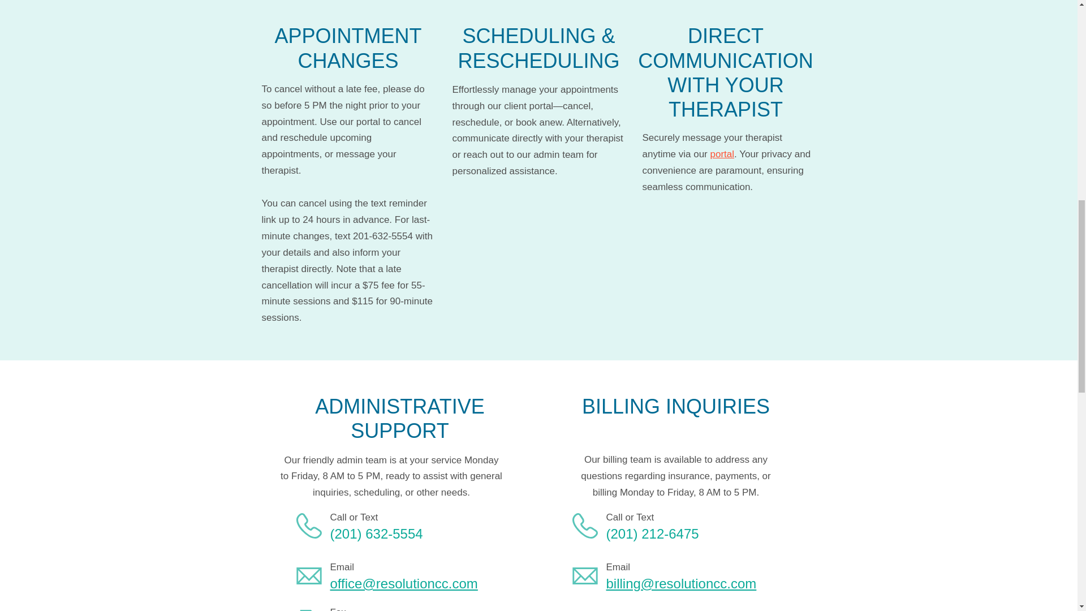 The height and width of the screenshot is (611, 1086). What do you see at coordinates (722, 154) in the screenshot?
I see `portal` at bounding box center [722, 154].